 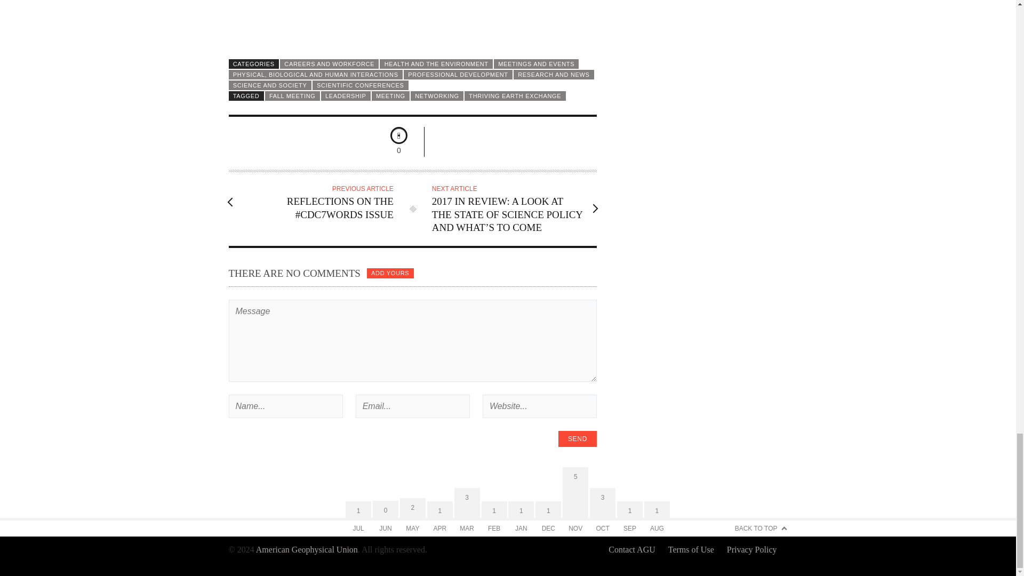 What do you see at coordinates (577, 438) in the screenshot?
I see `Send` at bounding box center [577, 438].